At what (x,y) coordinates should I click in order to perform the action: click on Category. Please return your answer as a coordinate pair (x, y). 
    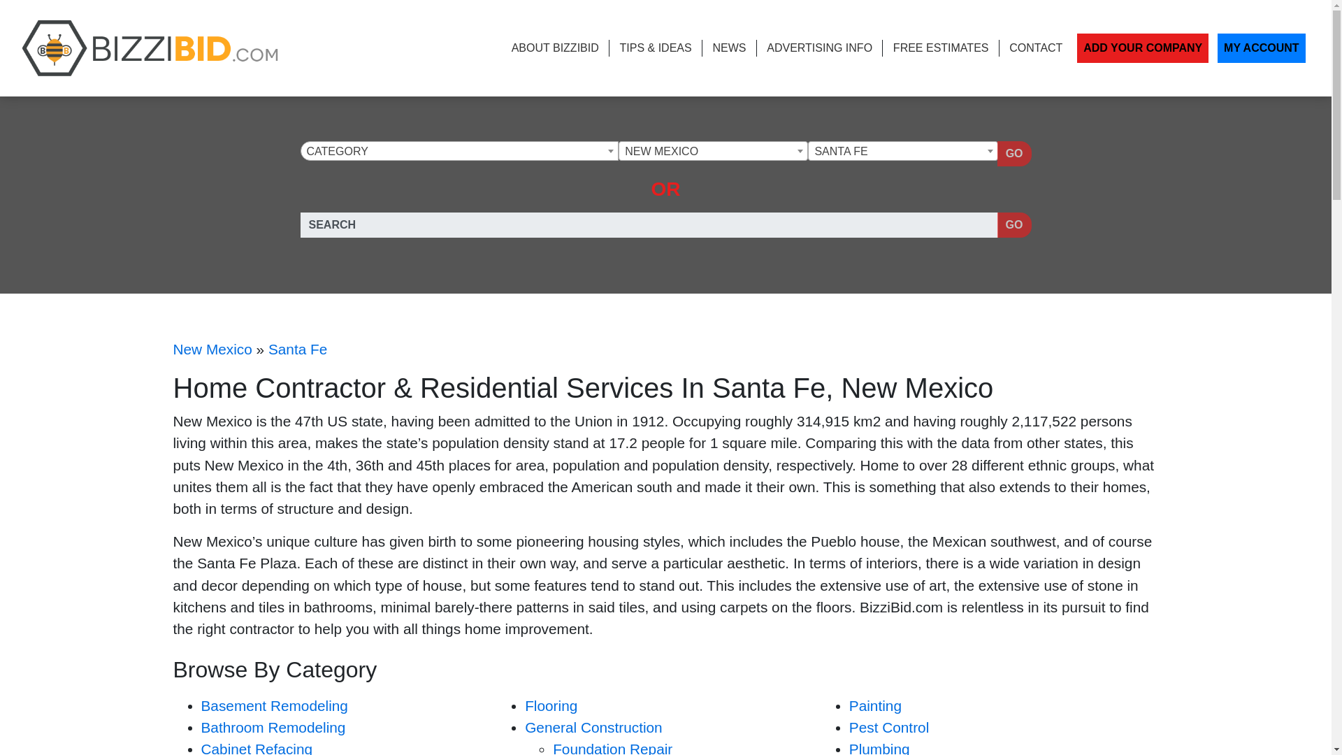
    Looking at the image, I should click on (459, 152).